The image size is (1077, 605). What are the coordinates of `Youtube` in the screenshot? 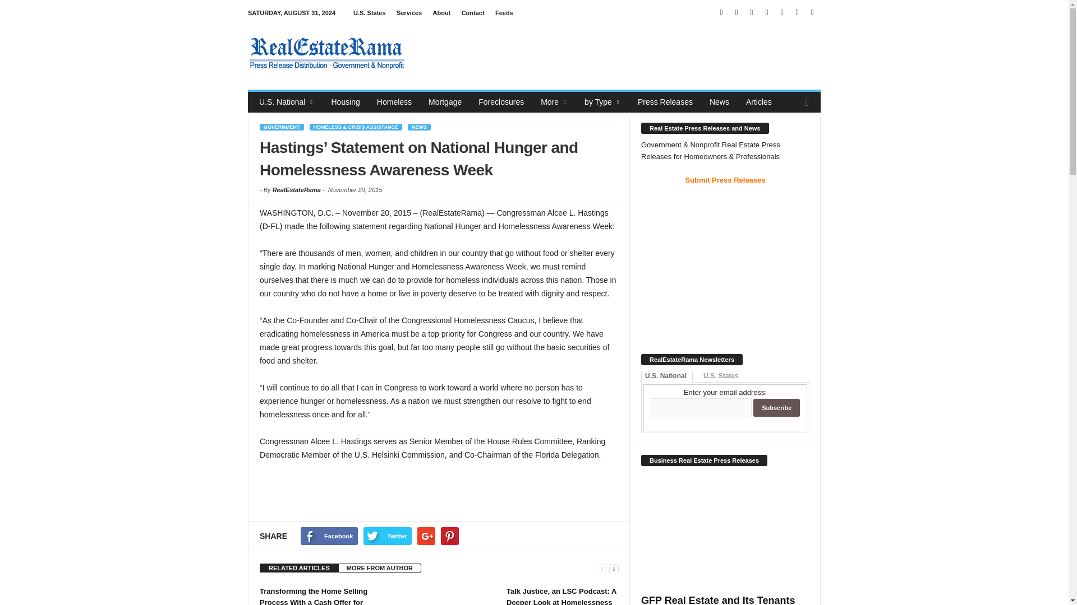 It's located at (812, 12).